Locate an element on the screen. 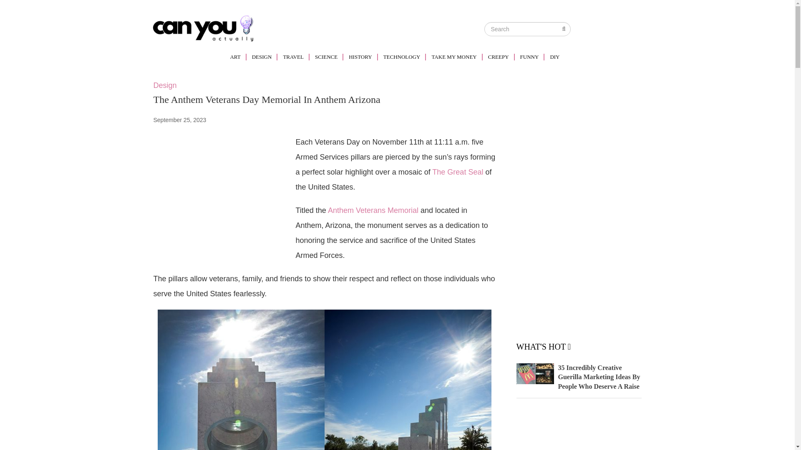 The width and height of the screenshot is (801, 450). ART is located at coordinates (238, 57).